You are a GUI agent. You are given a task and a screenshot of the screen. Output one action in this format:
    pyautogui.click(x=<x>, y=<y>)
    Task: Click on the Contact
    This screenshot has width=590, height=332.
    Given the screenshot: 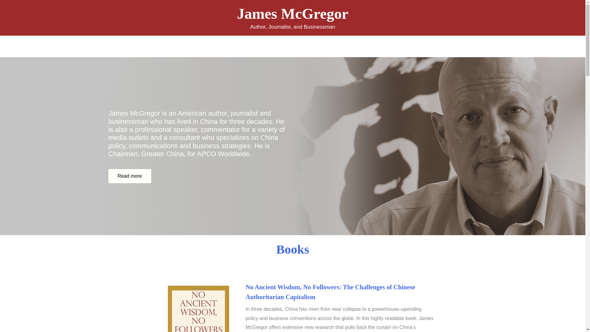 What is the action you would take?
    pyautogui.click(x=368, y=46)
    